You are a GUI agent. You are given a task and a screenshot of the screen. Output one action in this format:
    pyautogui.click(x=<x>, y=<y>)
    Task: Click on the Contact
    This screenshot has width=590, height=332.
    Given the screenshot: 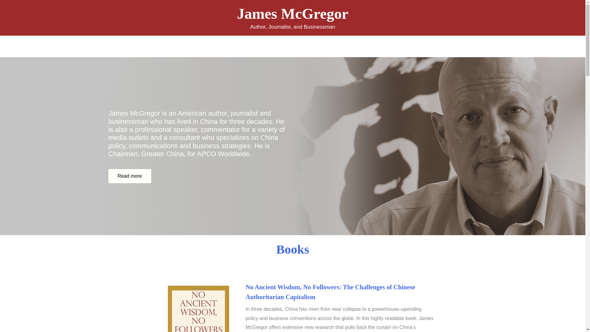 What is the action you would take?
    pyautogui.click(x=368, y=46)
    